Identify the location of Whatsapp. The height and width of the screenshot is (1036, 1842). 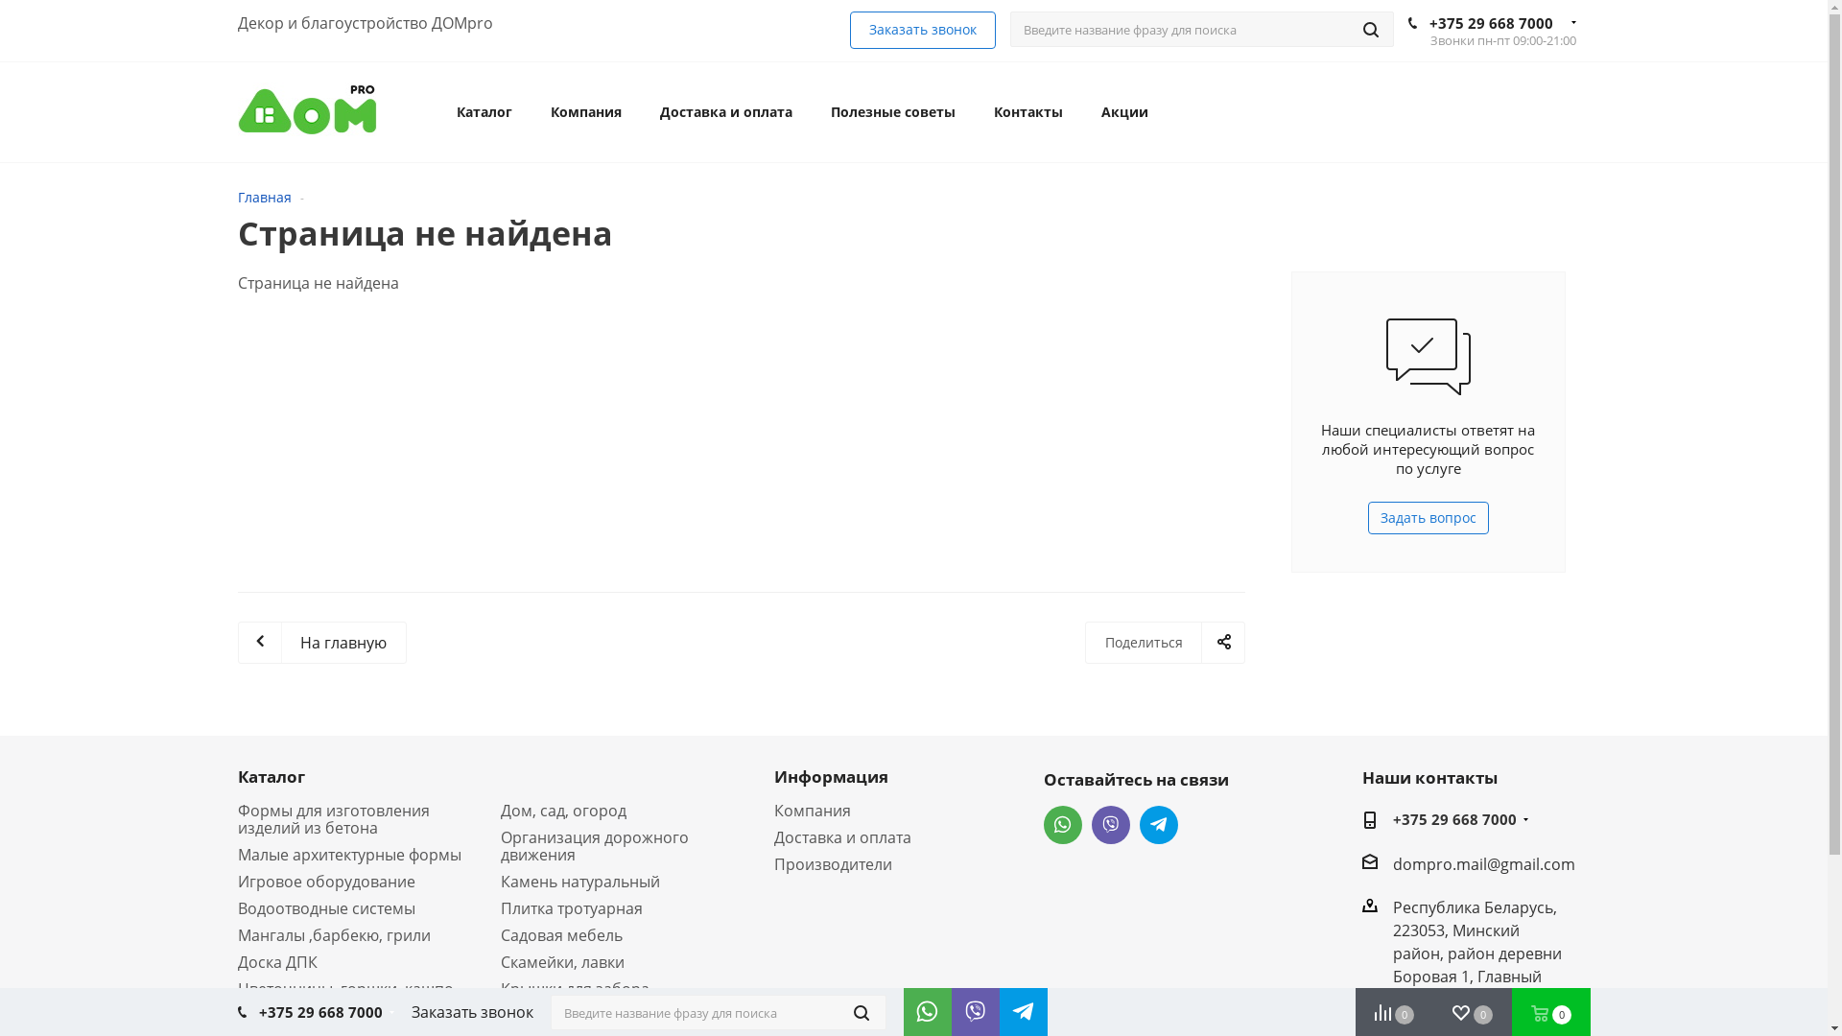
(1063, 825).